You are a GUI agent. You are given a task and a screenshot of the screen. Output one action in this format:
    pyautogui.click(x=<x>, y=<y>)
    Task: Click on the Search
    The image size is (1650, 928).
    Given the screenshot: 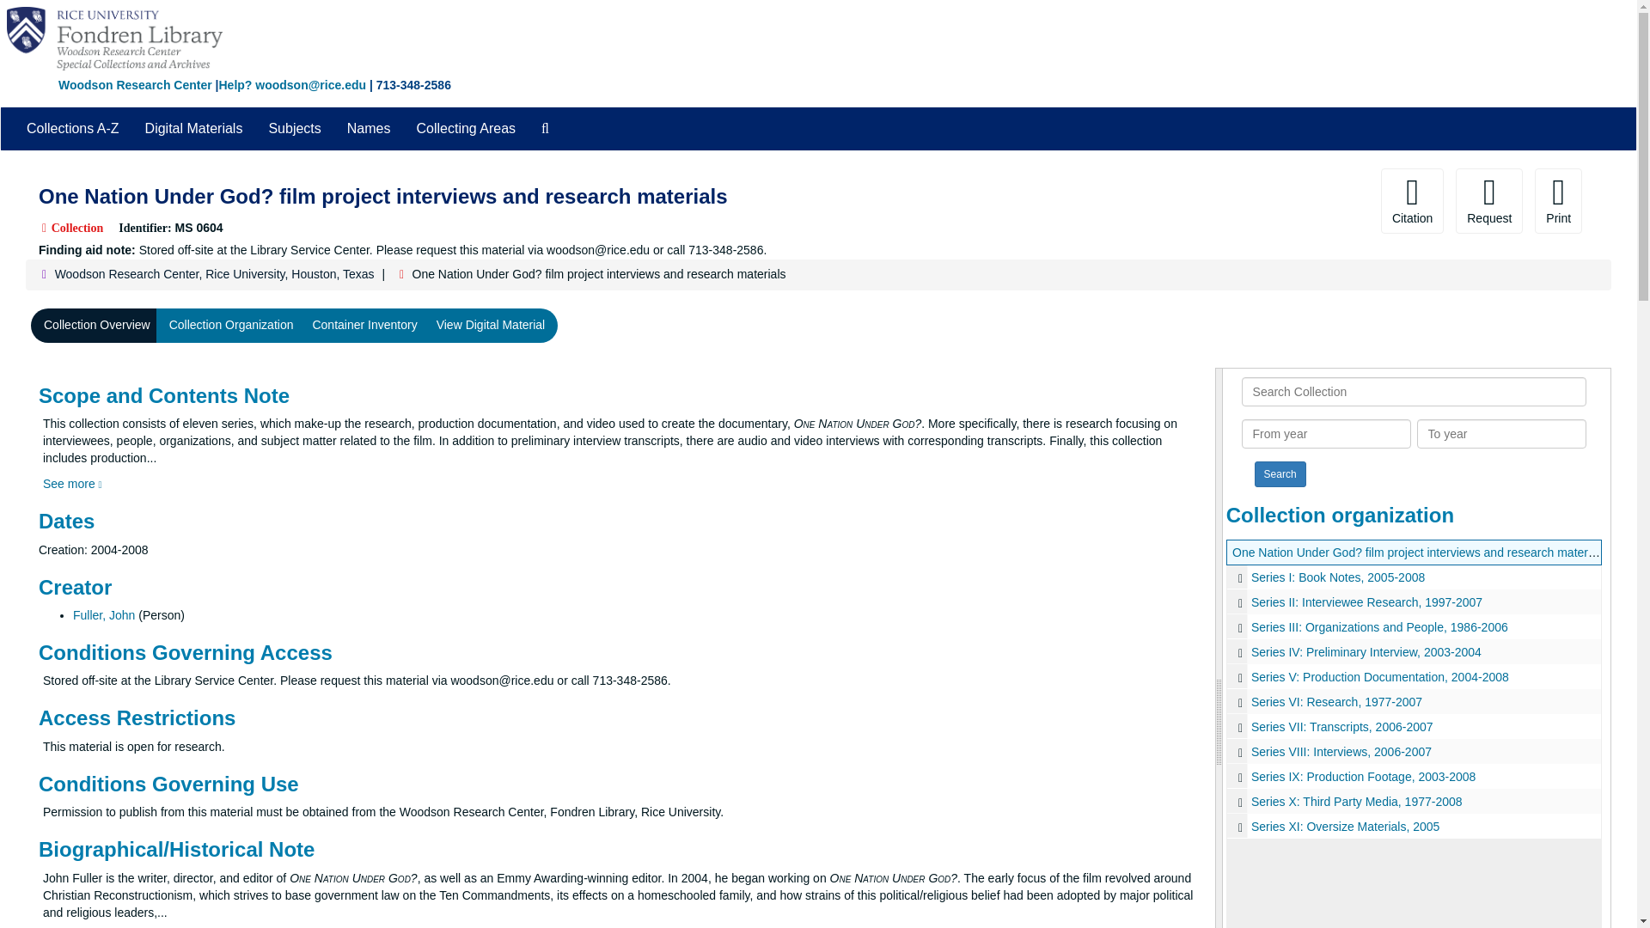 What is the action you would take?
    pyautogui.click(x=1280, y=474)
    